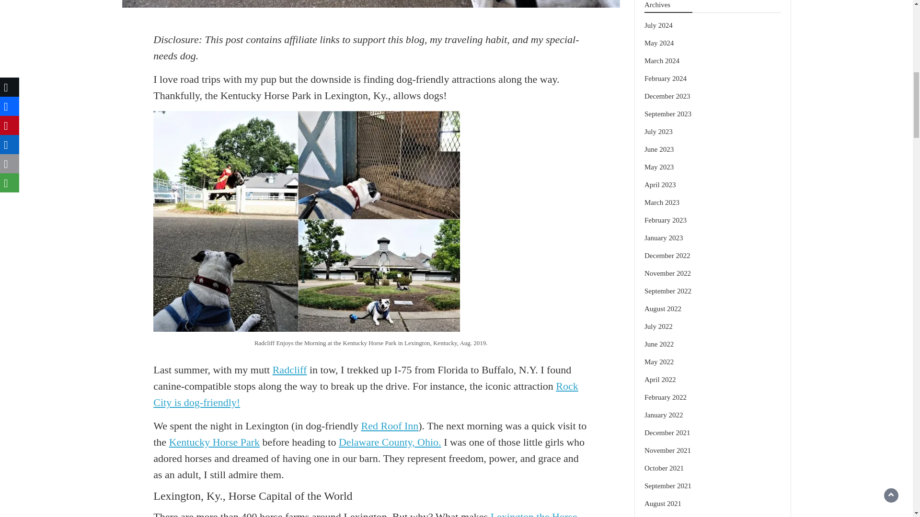  I want to click on Red Roof Inn, so click(390, 425).